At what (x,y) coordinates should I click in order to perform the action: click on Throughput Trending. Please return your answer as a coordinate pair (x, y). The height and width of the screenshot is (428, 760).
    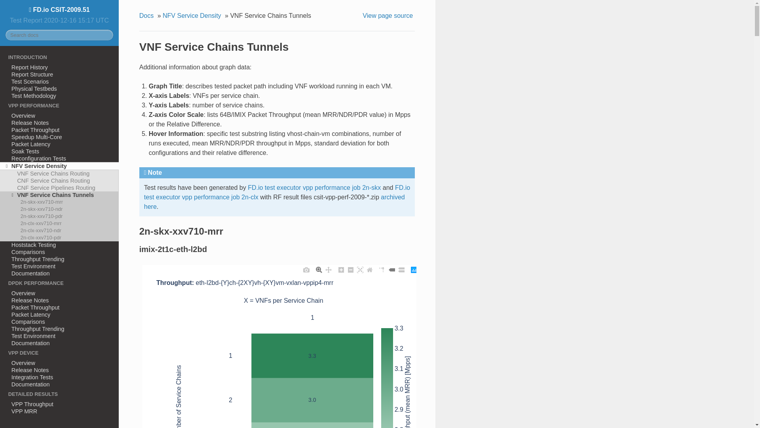
    Looking at the image, I should click on (59, 259).